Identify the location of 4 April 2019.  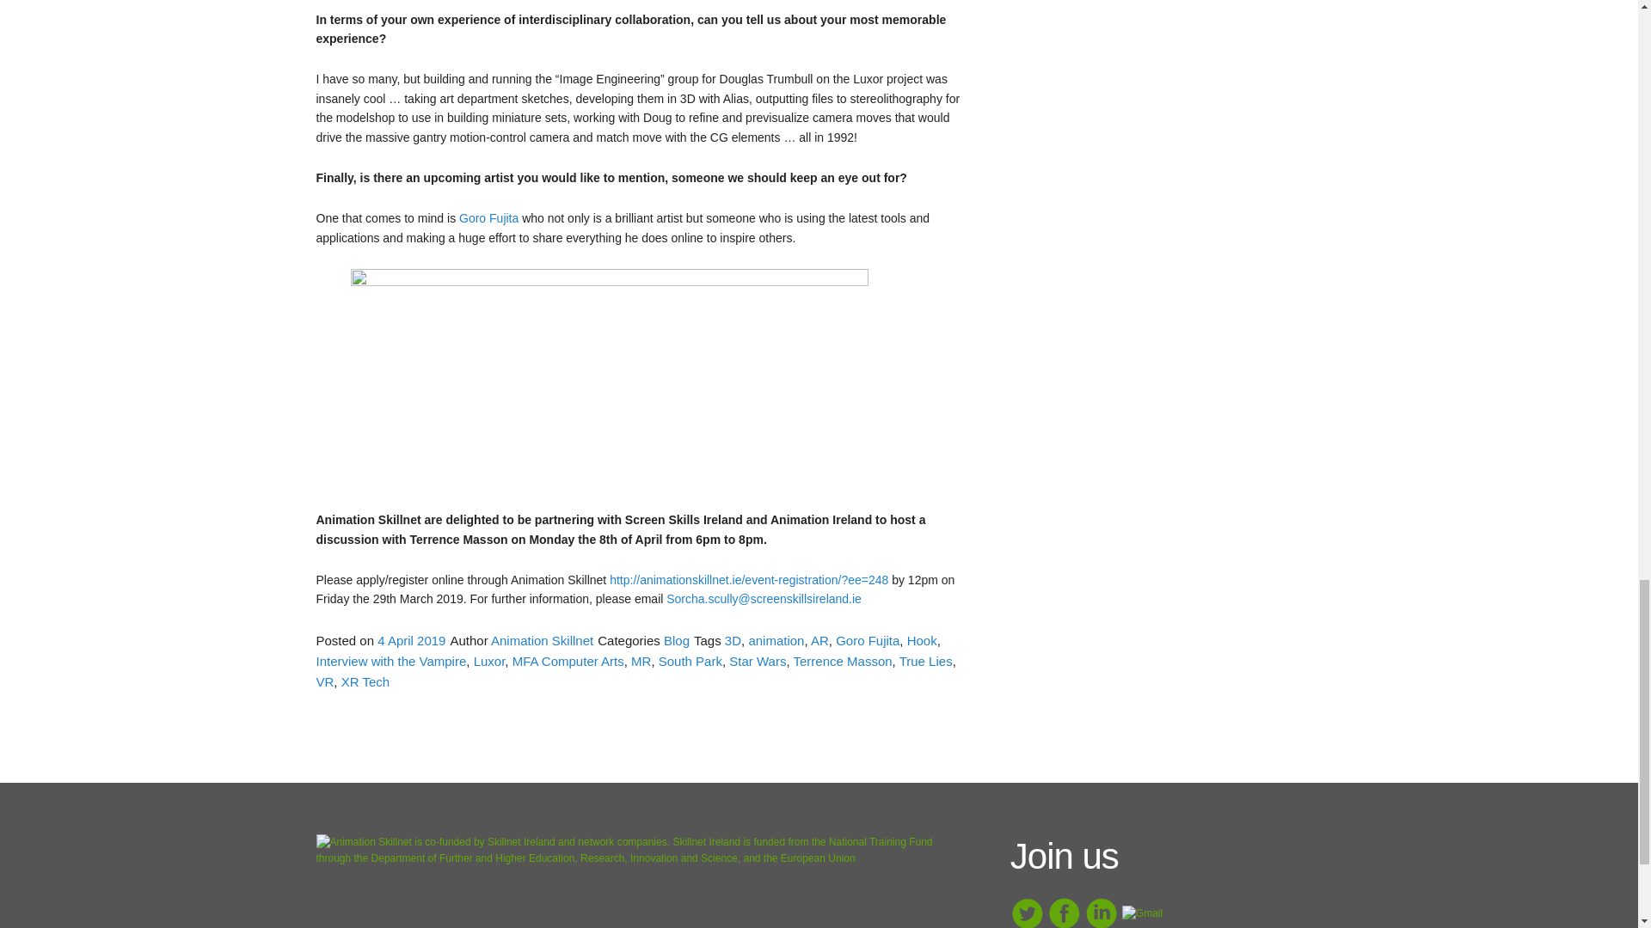
(411, 639).